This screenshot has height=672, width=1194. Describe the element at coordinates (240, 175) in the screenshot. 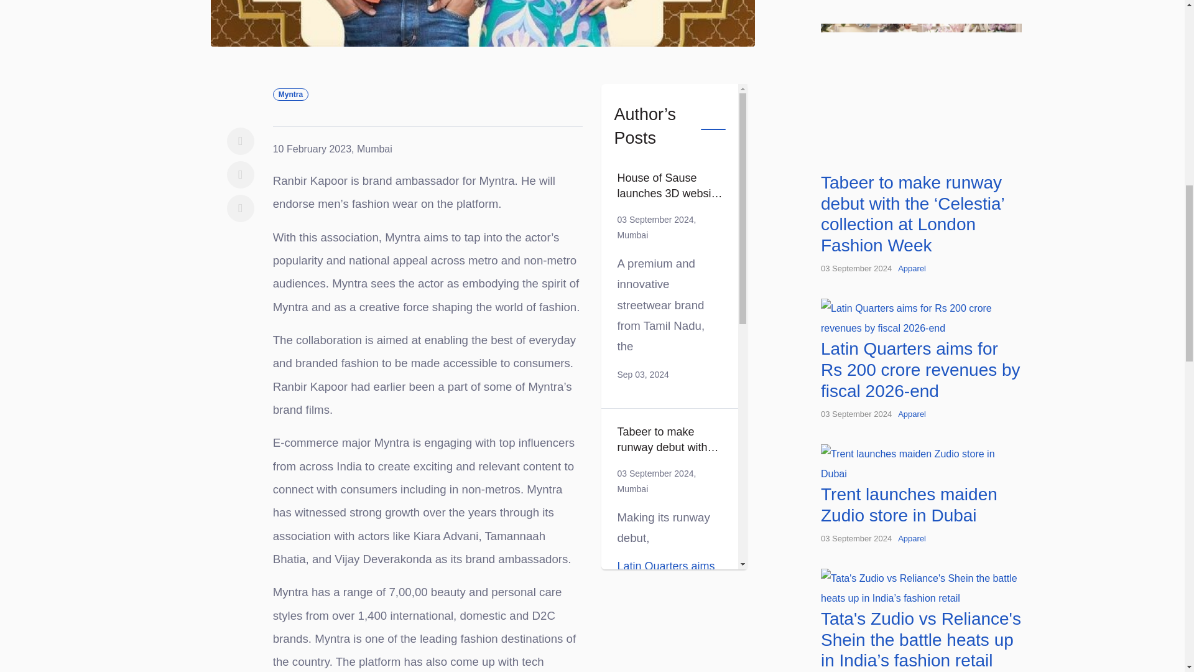

I see `Twitter` at that location.